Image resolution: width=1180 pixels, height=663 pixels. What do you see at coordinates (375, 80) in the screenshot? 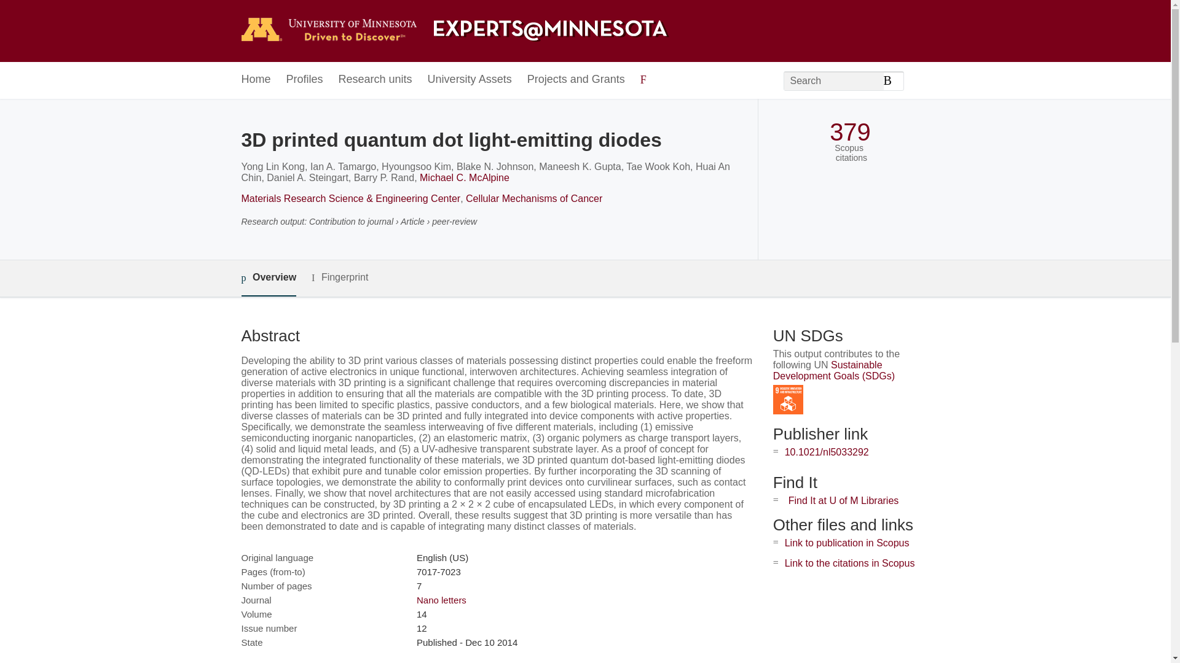
I see `Research units` at bounding box center [375, 80].